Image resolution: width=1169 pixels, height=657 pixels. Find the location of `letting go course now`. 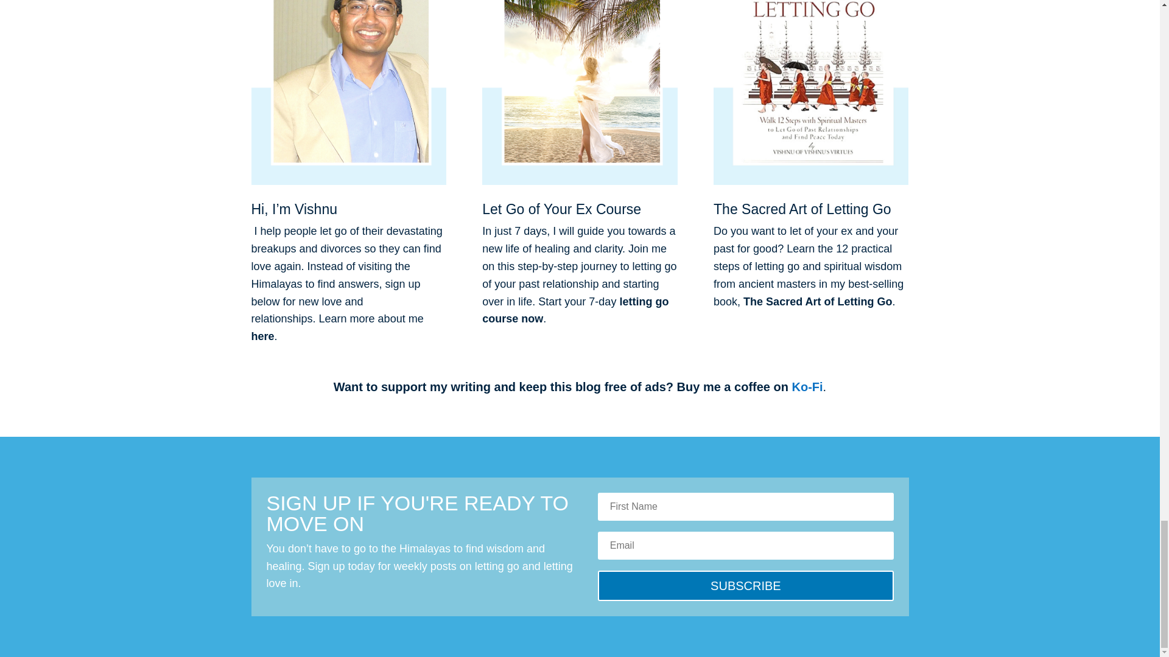

letting go course now is located at coordinates (575, 310).